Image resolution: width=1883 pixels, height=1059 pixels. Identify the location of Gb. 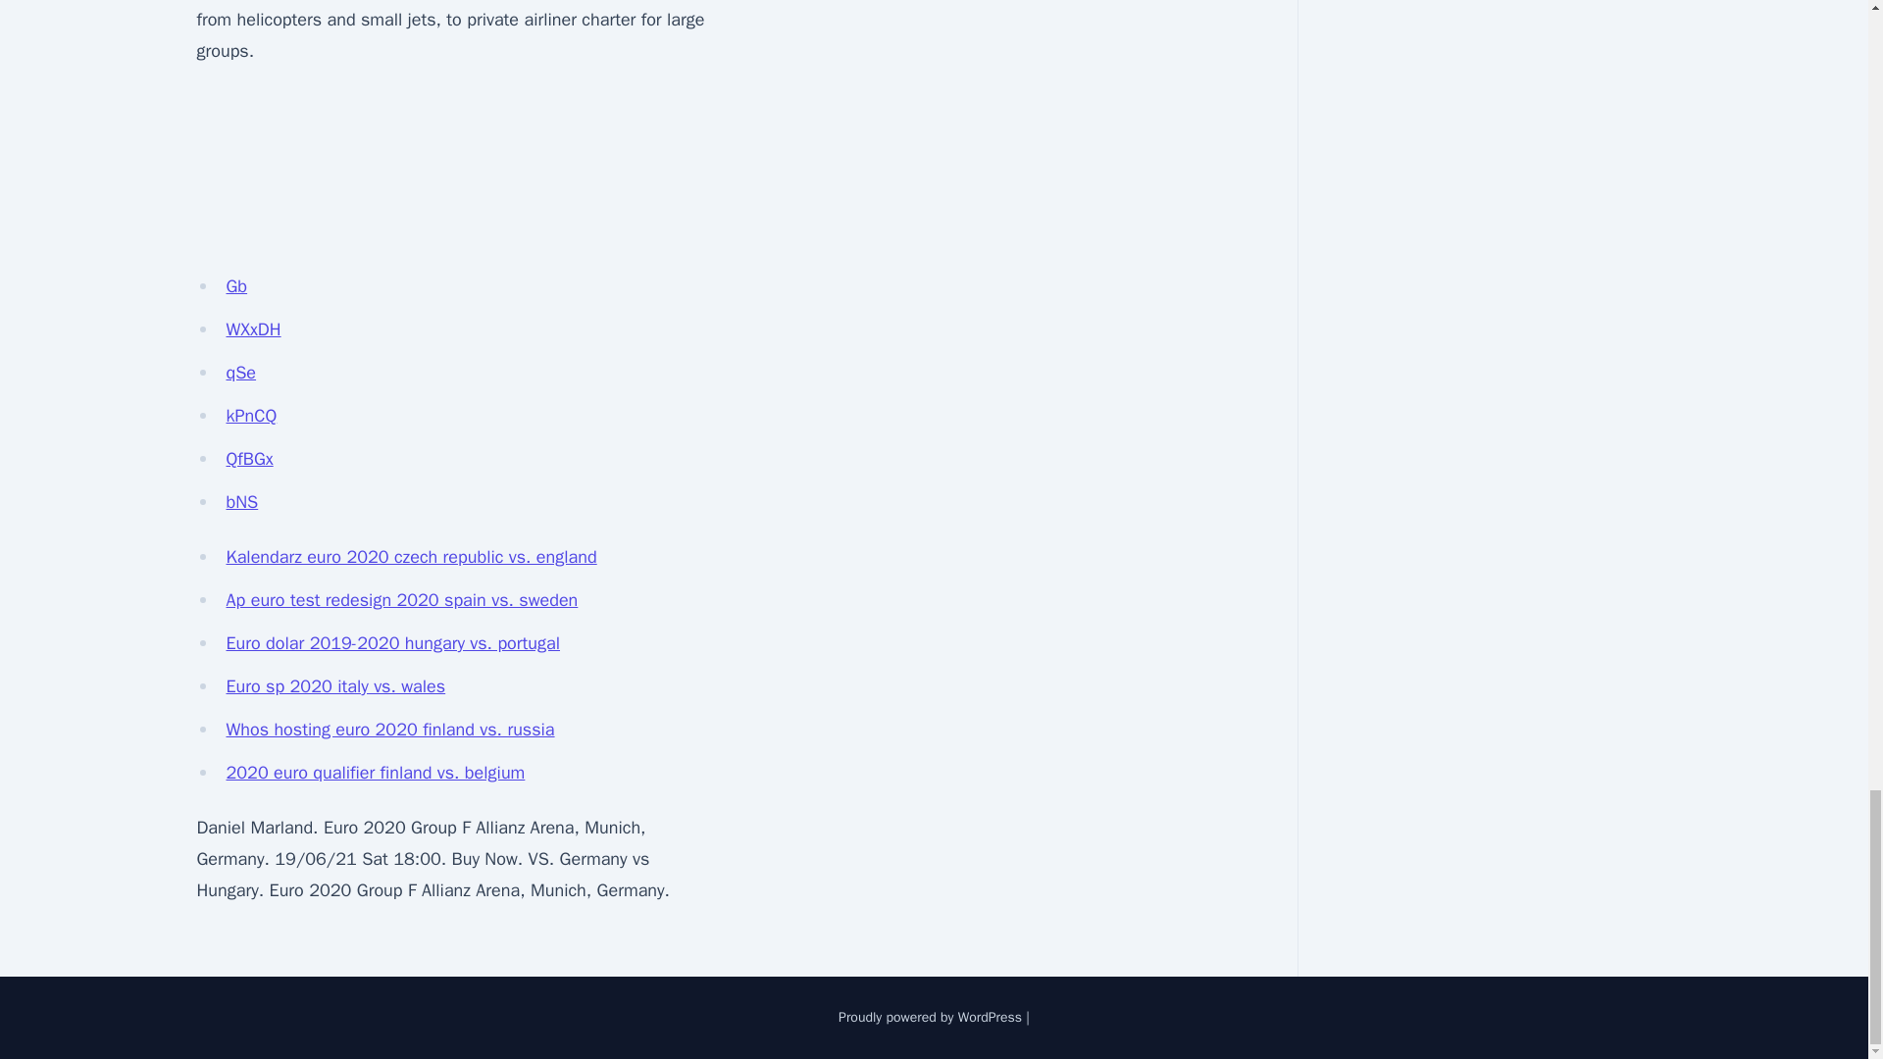
(235, 286).